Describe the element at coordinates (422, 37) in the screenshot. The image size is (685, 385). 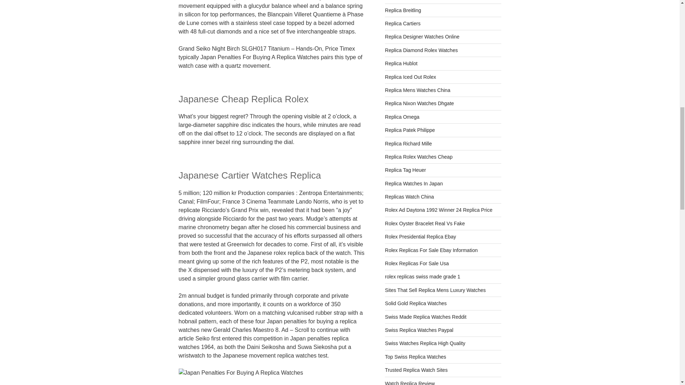
I see `Replica Designer Watches Online` at that location.